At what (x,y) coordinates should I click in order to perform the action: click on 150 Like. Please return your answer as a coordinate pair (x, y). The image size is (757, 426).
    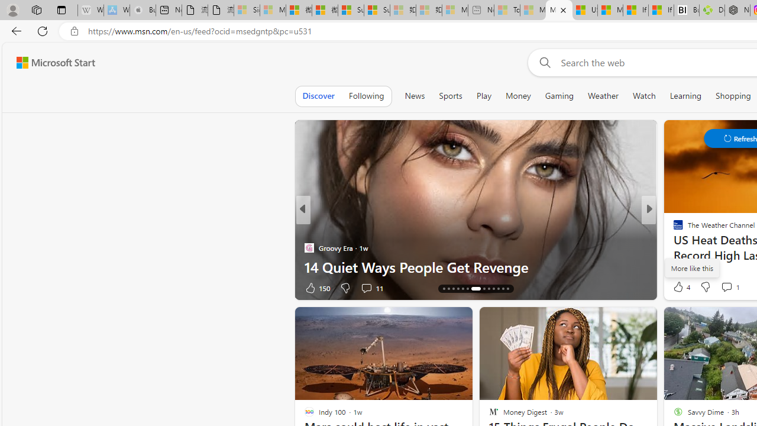
    Looking at the image, I should click on (316, 288).